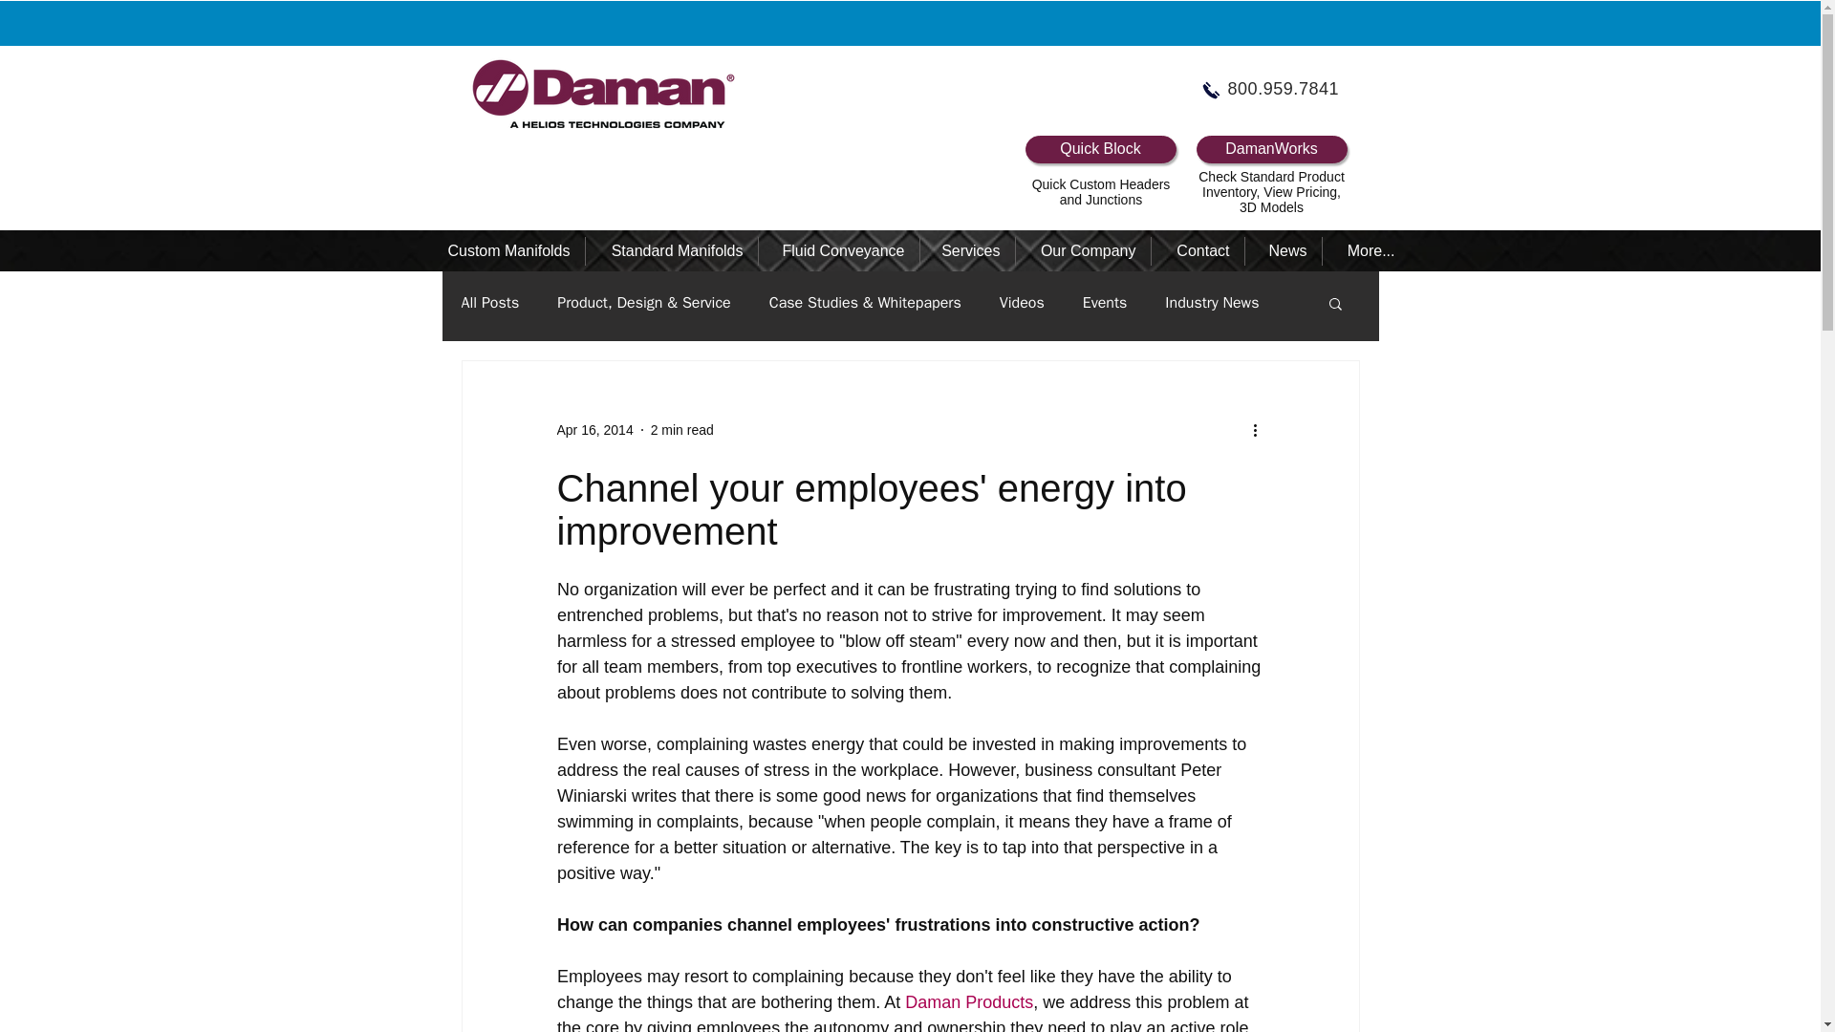 This screenshot has width=1835, height=1032. Describe the element at coordinates (837, 250) in the screenshot. I see `Fluid Conveyance` at that location.